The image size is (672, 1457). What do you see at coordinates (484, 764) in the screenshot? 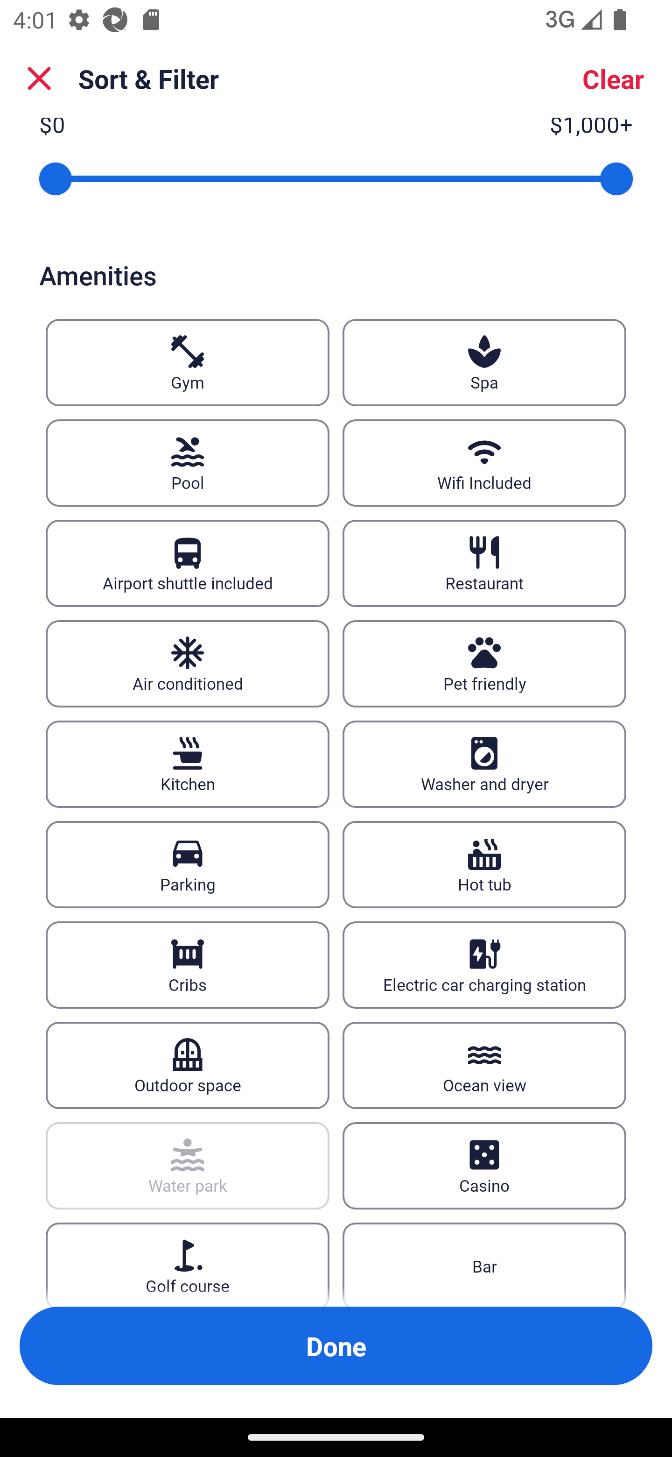
I see `Washer and dryer` at bounding box center [484, 764].